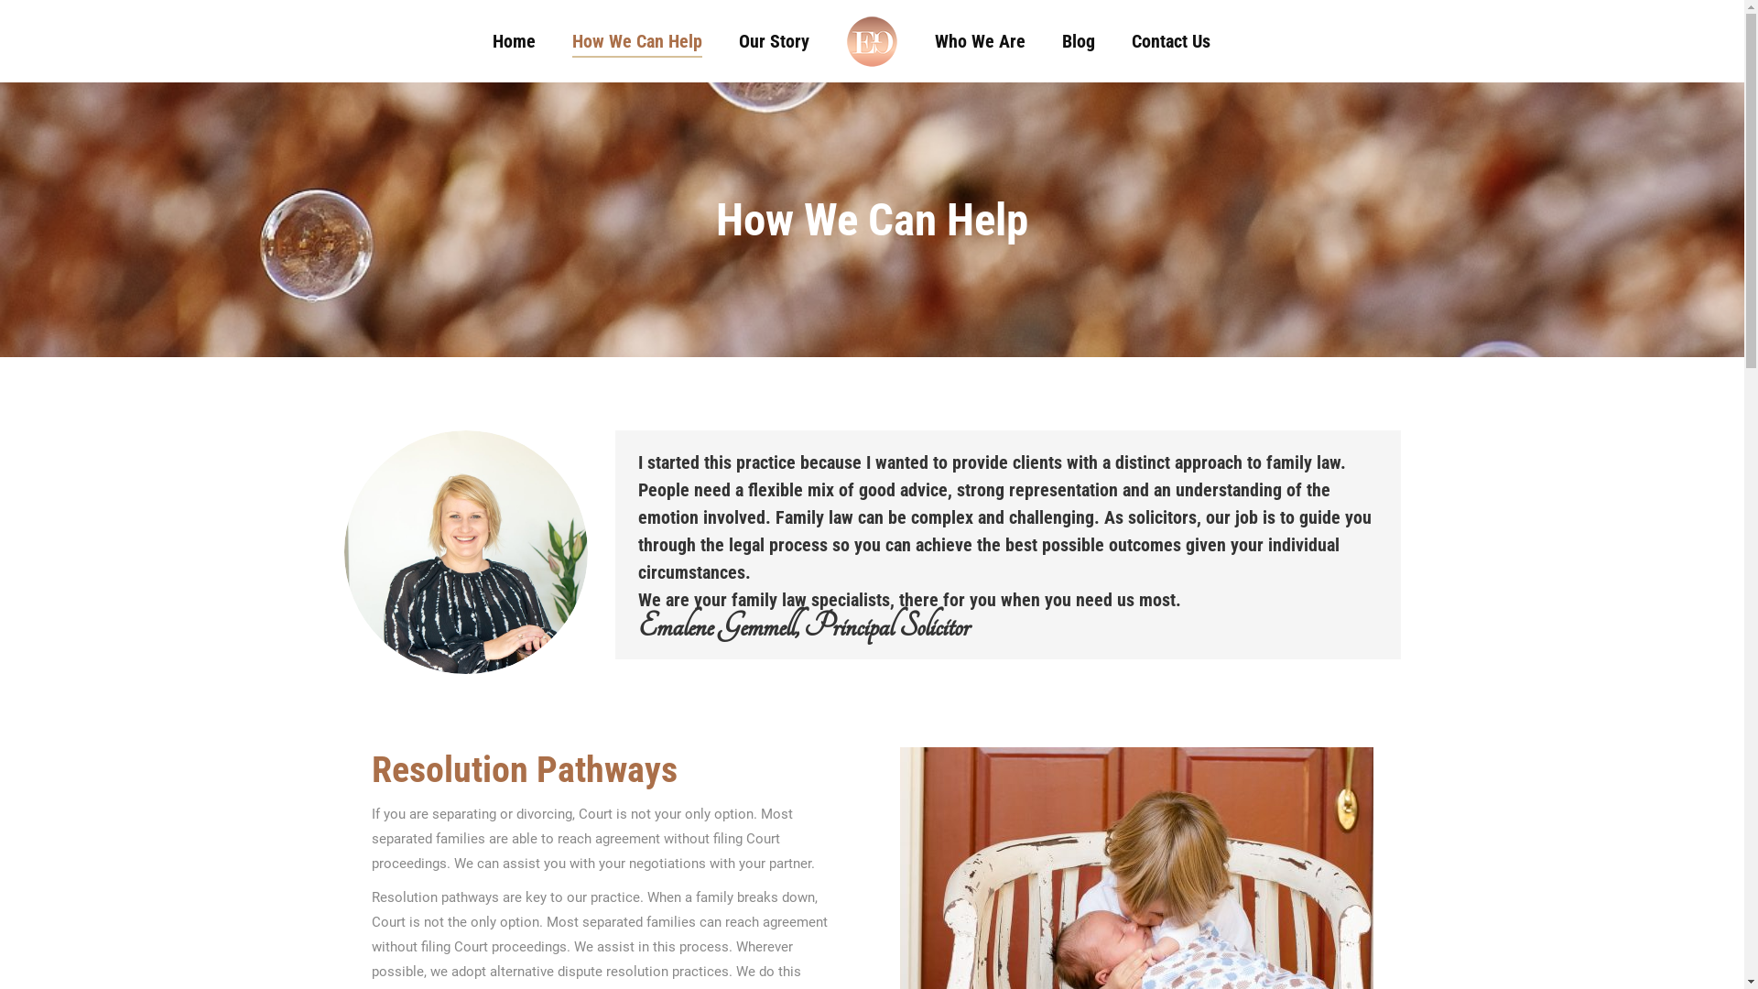 The height and width of the screenshot is (989, 1758). Describe the element at coordinates (775, 41) in the screenshot. I see `Our Story` at that location.